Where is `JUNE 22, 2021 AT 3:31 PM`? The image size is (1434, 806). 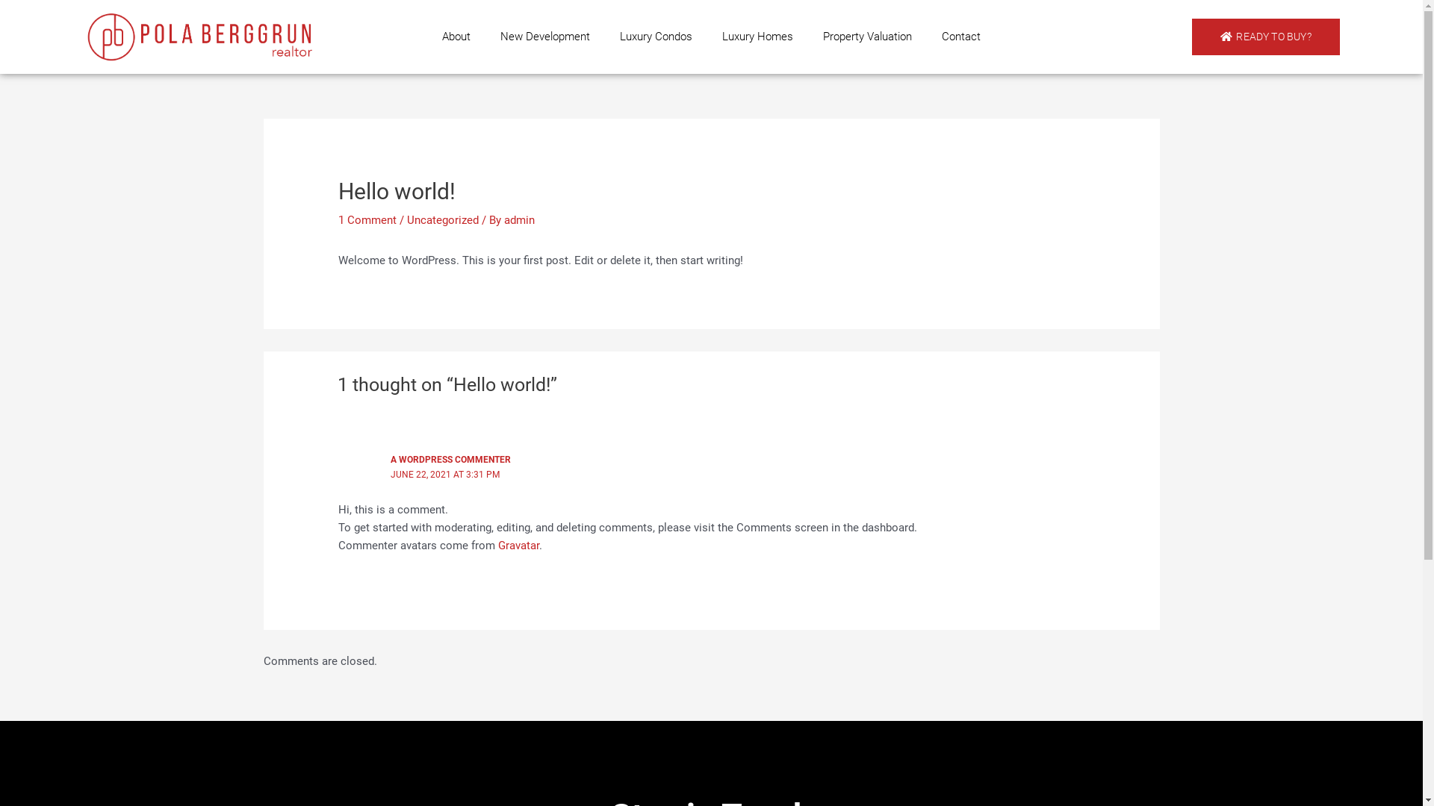
JUNE 22, 2021 AT 3:31 PM is located at coordinates (445, 475).